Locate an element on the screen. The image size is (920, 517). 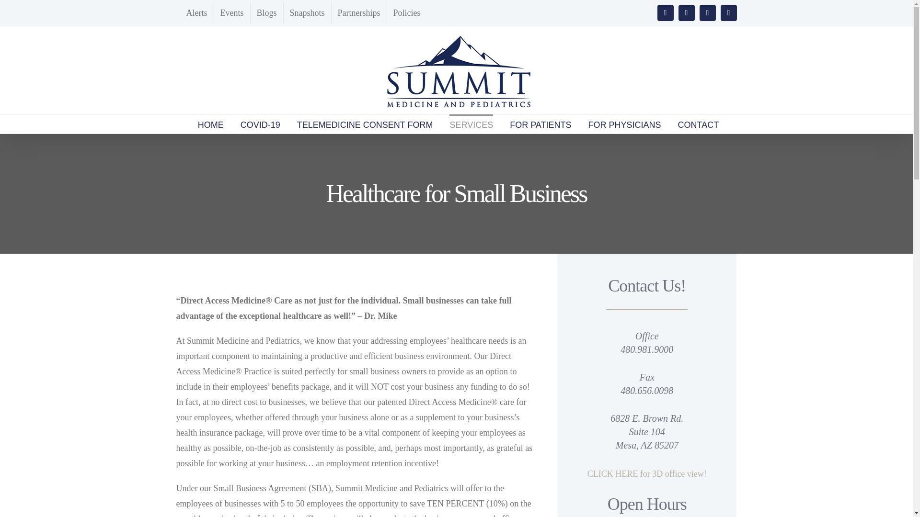
SERVICES is located at coordinates (471, 124).